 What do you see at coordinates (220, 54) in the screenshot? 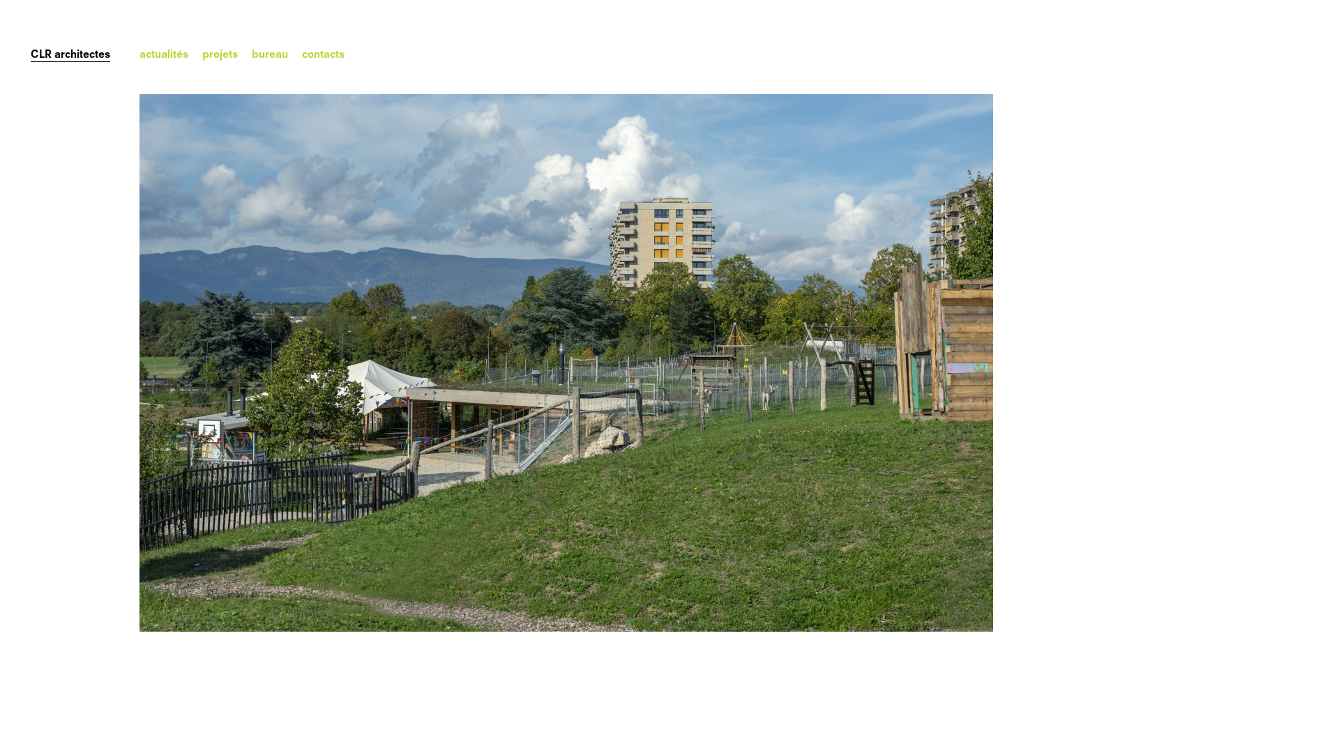
I see `projets` at bounding box center [220, 54].